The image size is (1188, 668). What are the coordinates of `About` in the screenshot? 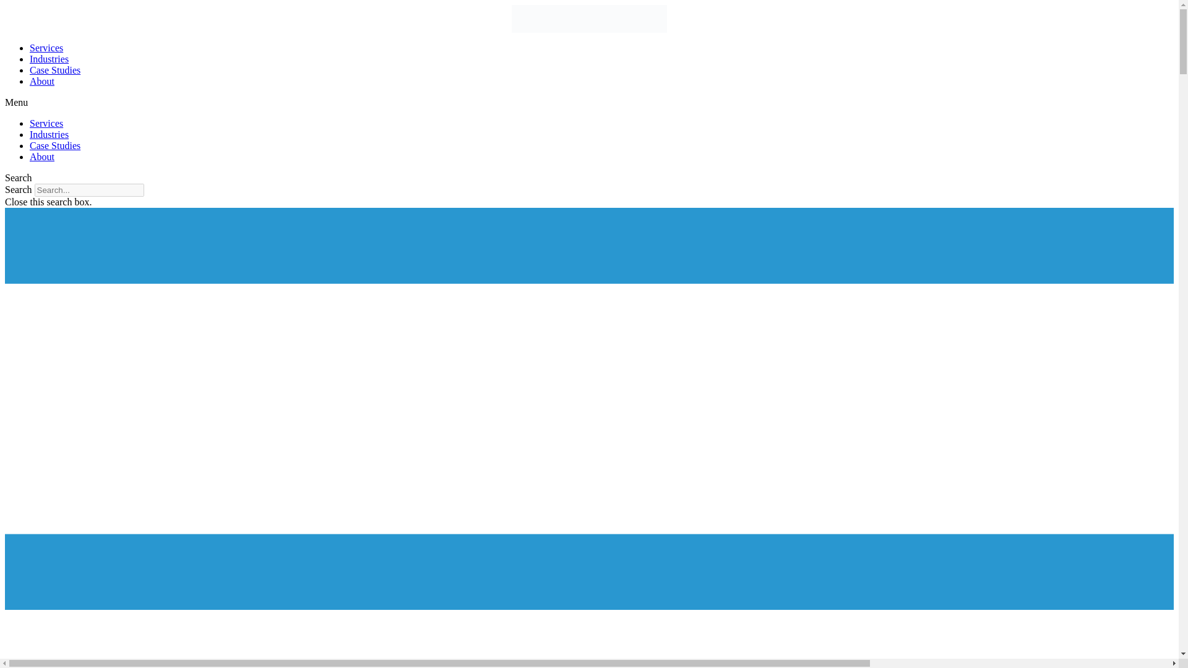 It's located at (42, 157).